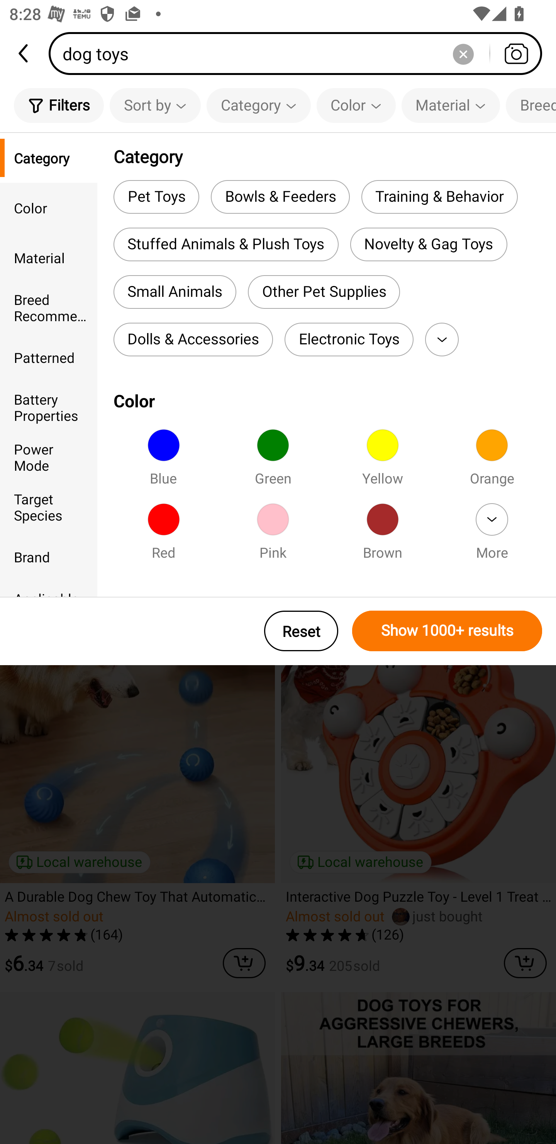 The width and height of the screenshot is (556, 1144). What do you see at coordinates (447, 631) in the screenshot?
I see `Show 1000+ results` at bounding box center [447, 631].